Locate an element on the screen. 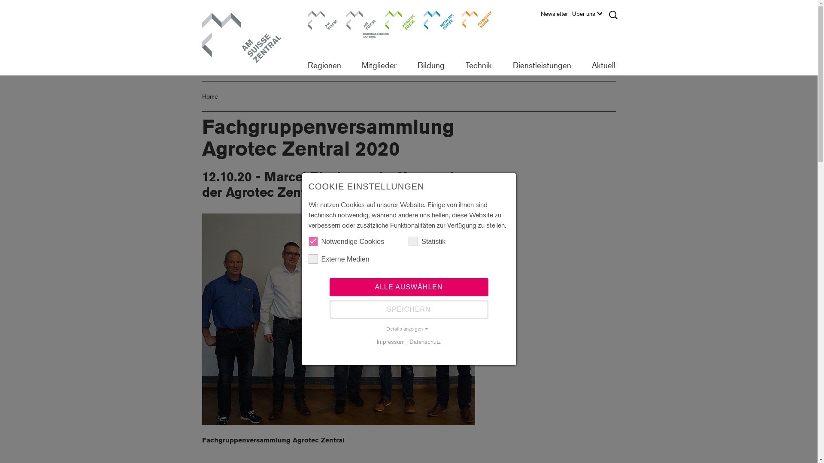  Impressum is located at coordinates (391, 341).